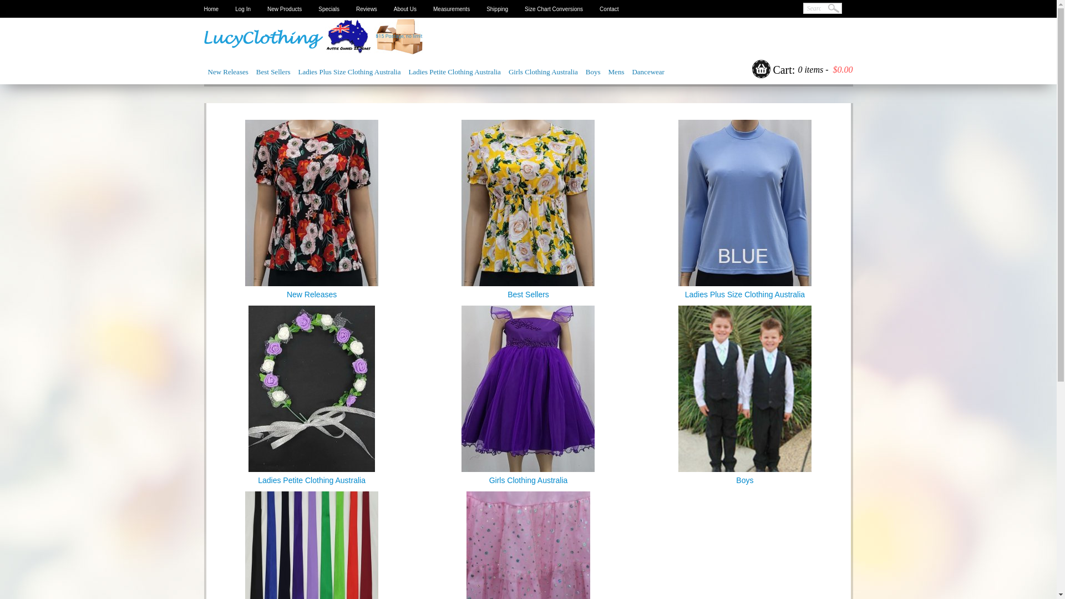 The height and width of the screenshot is (599, 1065). What do you see at coordinates (802, 70) in the screenshot?
I see `Cart:
0 items -  $0.00` at bounding box center [802, 70].